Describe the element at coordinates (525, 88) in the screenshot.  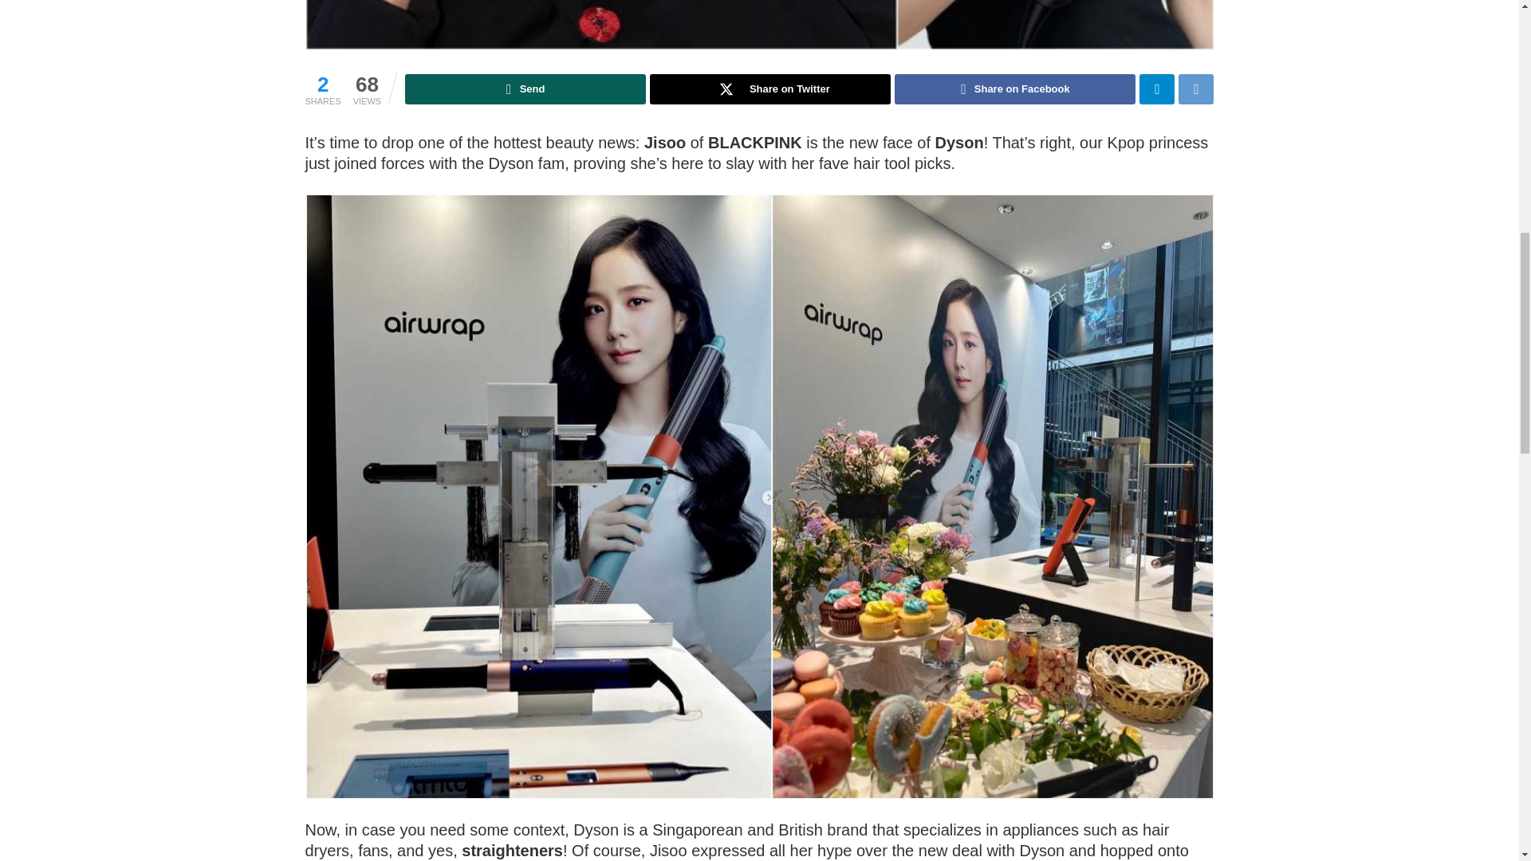
I see `Send` at that location.